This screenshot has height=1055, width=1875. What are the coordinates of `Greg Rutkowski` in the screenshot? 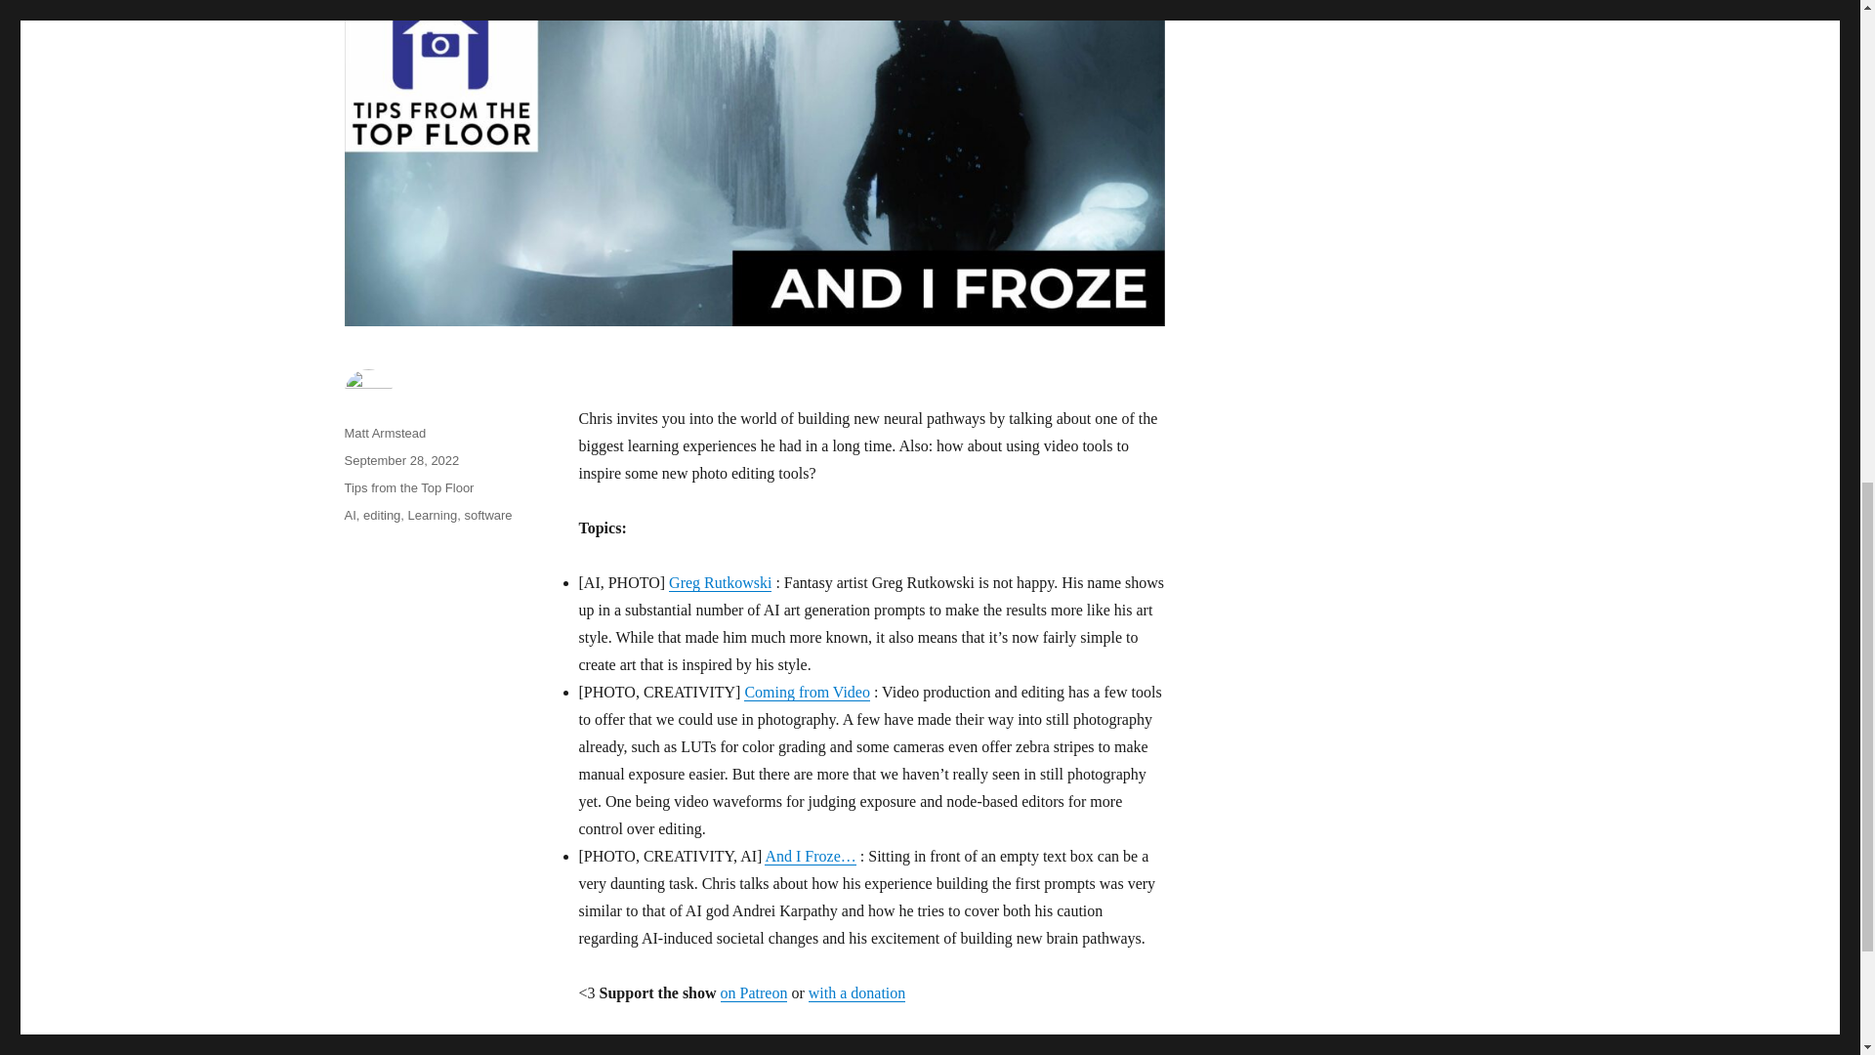 It's located at (720, 582).